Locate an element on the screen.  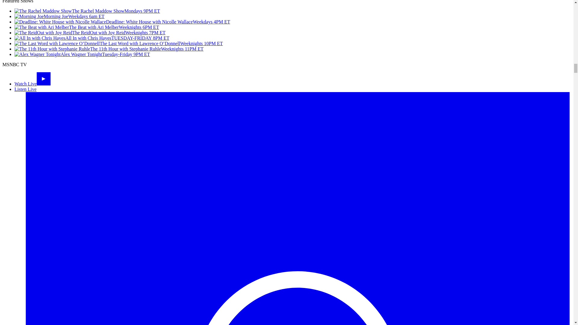
All In with Chris HayesTUESDAY-FRIDAY 8PM ET is located at coordinates (92, 38).